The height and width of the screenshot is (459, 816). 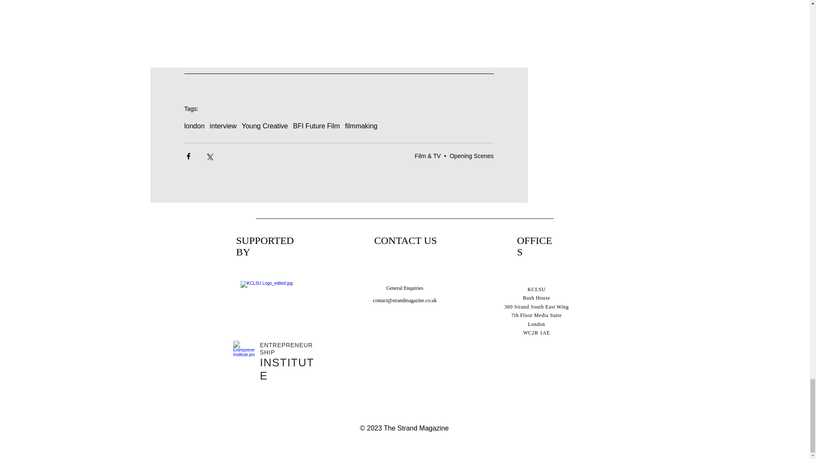 What do you see at coordinates (405, 40) in the screenshot?
I see `Instagram` at bounding box center [405, 40].